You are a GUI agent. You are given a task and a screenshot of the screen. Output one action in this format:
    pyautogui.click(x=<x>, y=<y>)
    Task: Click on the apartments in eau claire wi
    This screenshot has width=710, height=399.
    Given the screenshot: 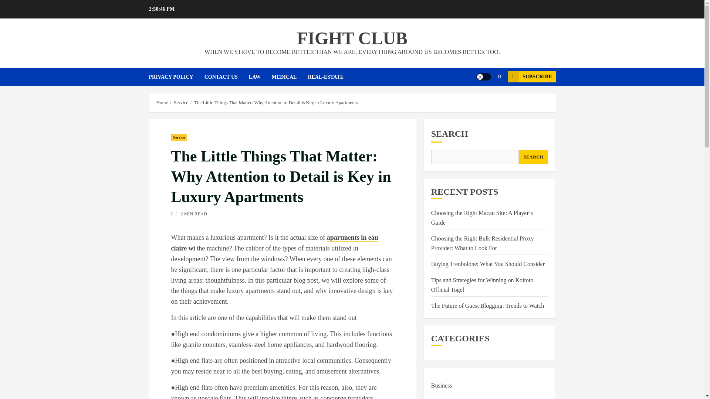 What is the action you would take?
    pyautogui.click(x=274, y=243)
    